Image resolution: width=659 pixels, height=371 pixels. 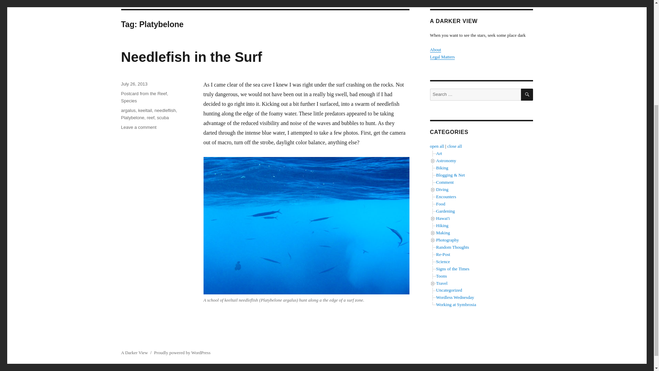 I want to click on Art, so click(x=165, y=111).